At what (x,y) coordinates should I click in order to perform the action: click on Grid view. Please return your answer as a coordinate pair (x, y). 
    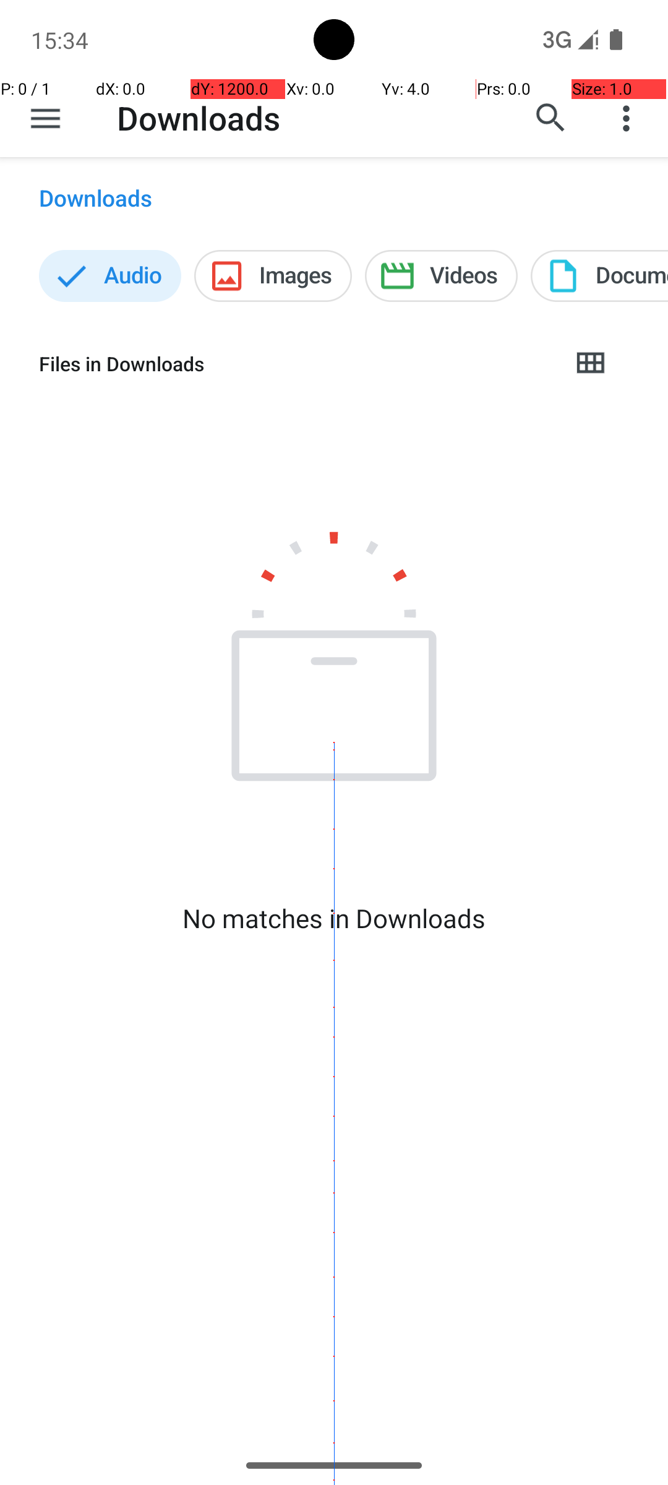
    Looking at the image, I should click on (590, 364).